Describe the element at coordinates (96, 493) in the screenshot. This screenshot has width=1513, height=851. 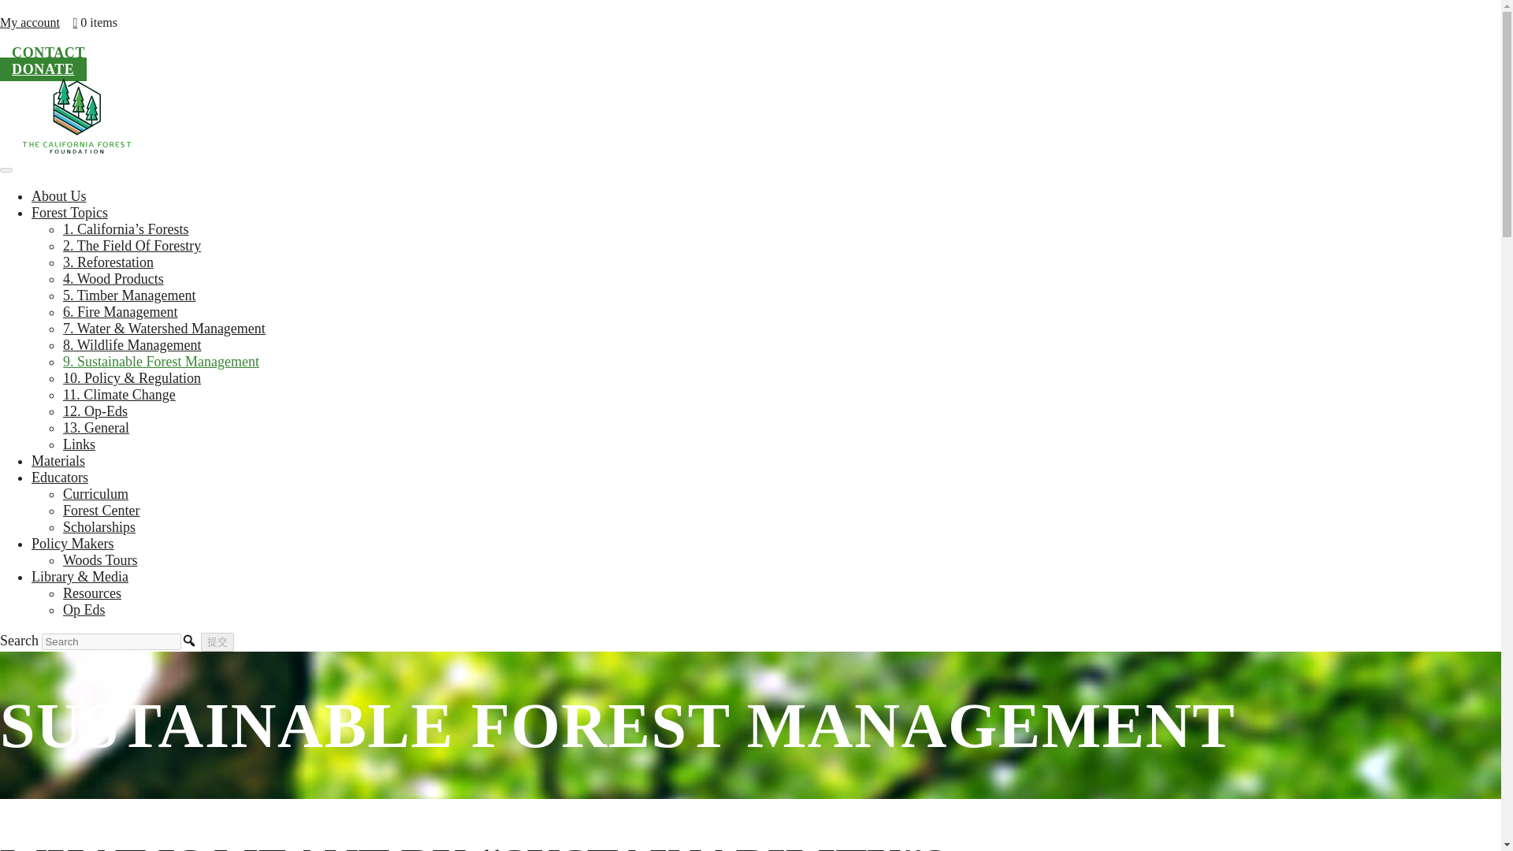
I see `Curriculum` at that location.